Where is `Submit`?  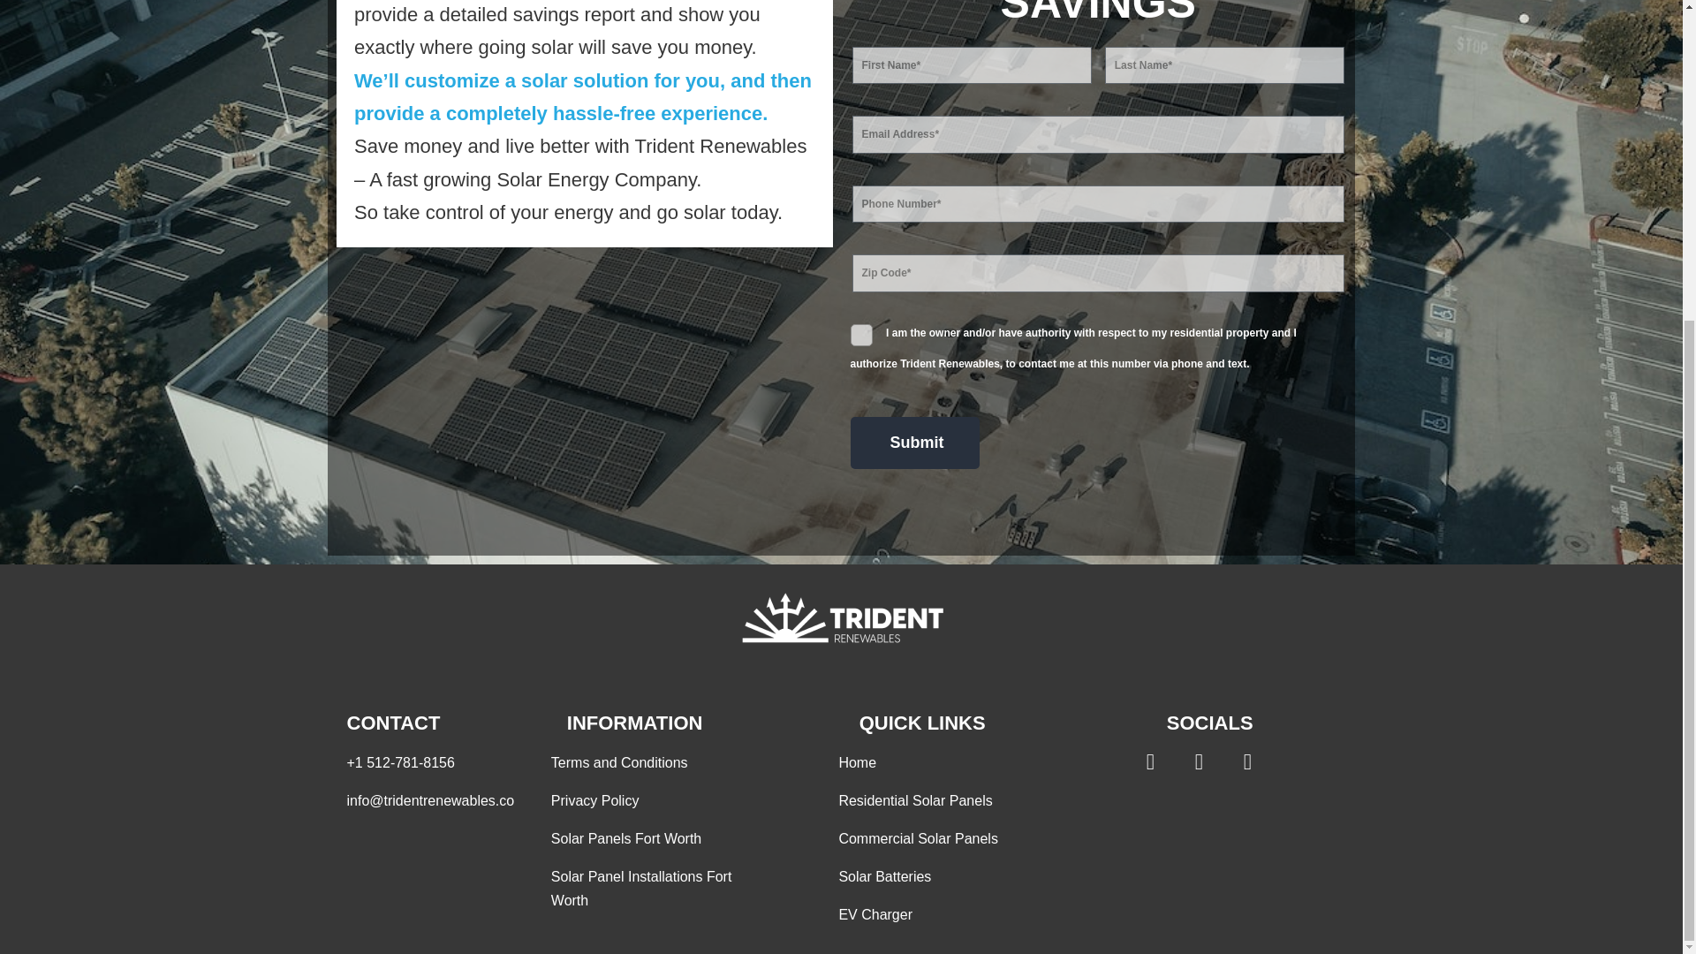 Submit is located at coordinates (913, 443).